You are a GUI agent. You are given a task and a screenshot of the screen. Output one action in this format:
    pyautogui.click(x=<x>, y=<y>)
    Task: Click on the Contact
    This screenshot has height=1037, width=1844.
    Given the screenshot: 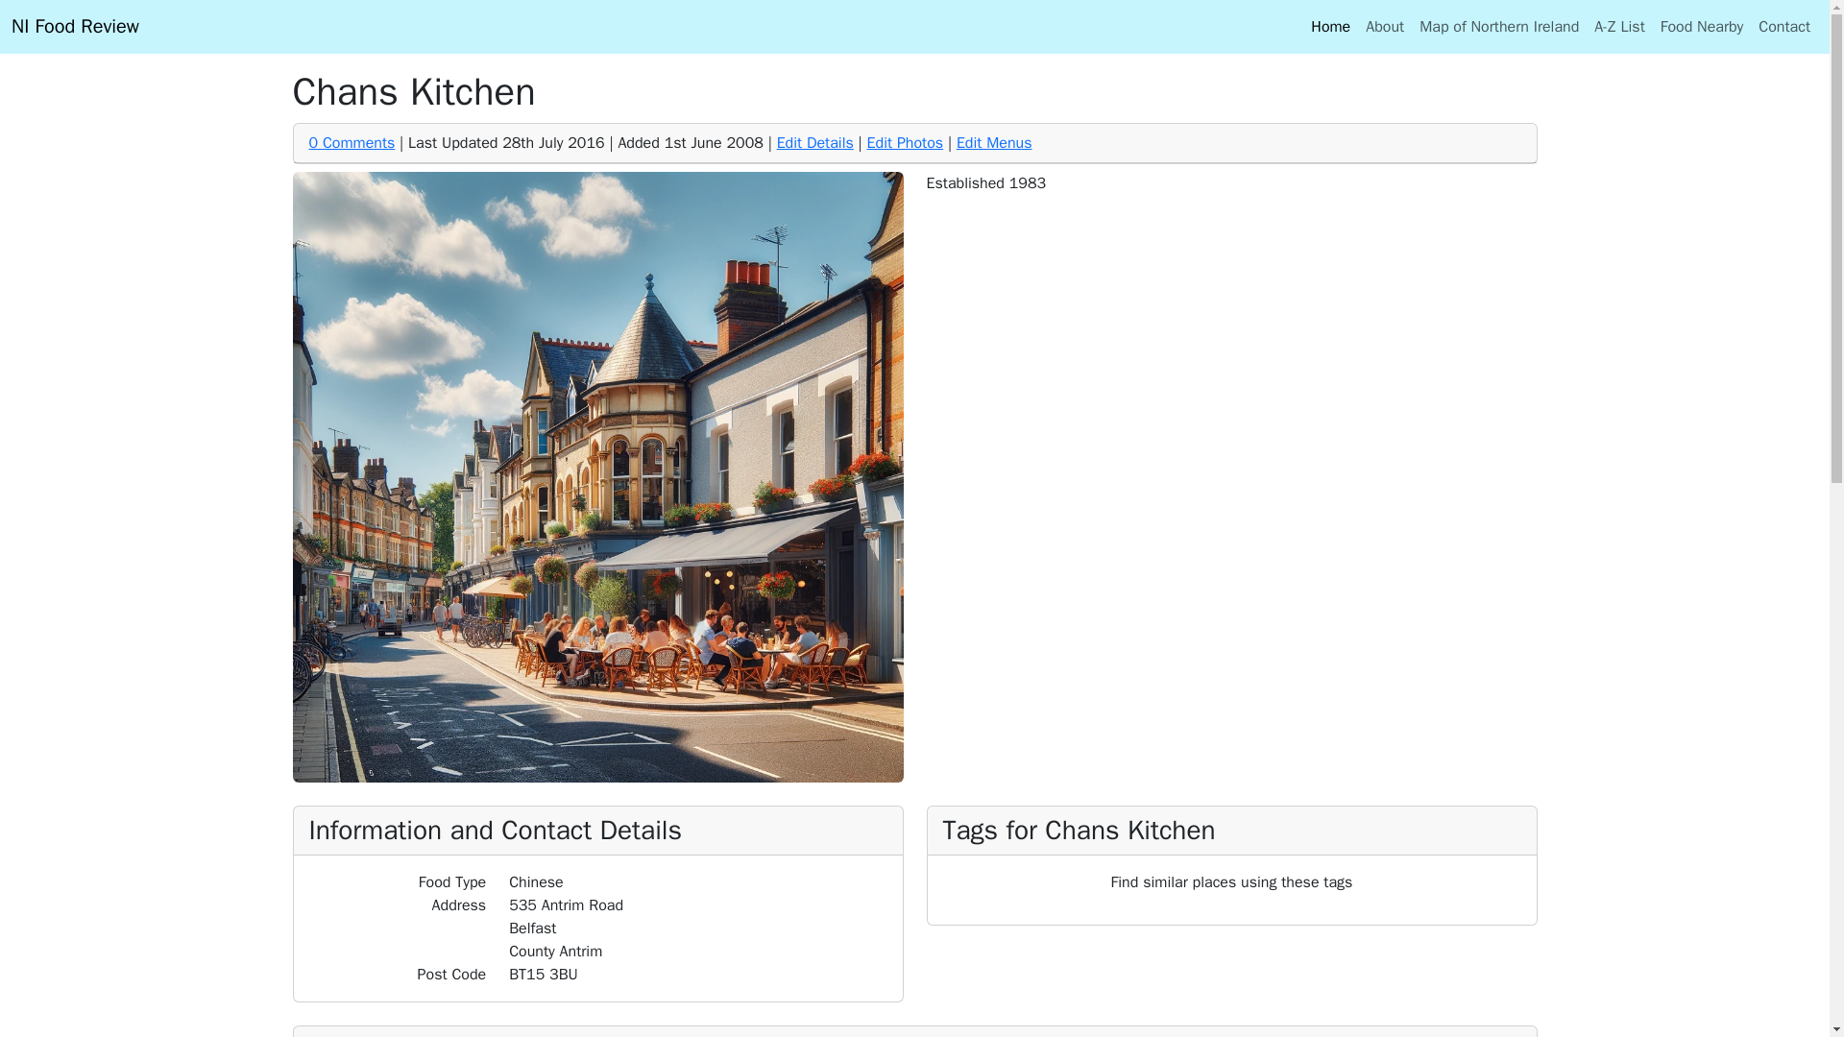 What is the action you would take?
    pyautogui.click(x=1784, y=26)
    